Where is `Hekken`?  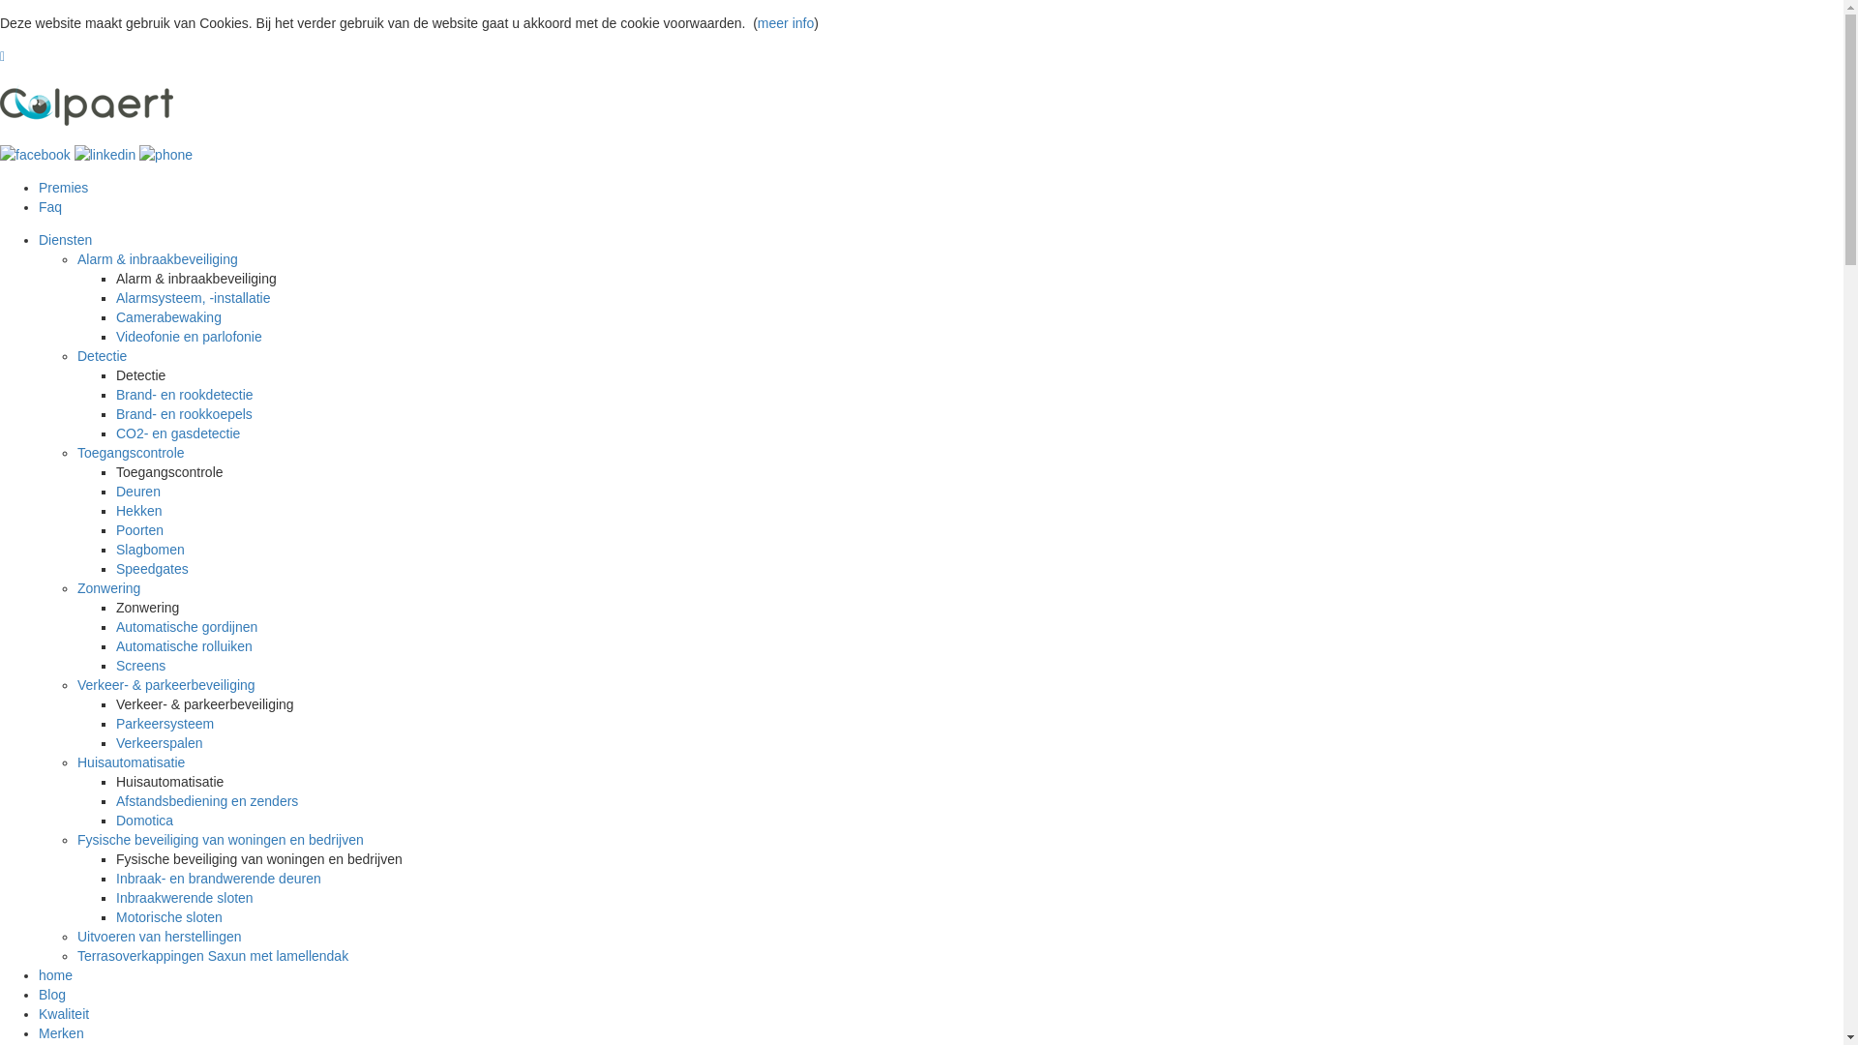
Hekken is located at coordinates (139, 511).